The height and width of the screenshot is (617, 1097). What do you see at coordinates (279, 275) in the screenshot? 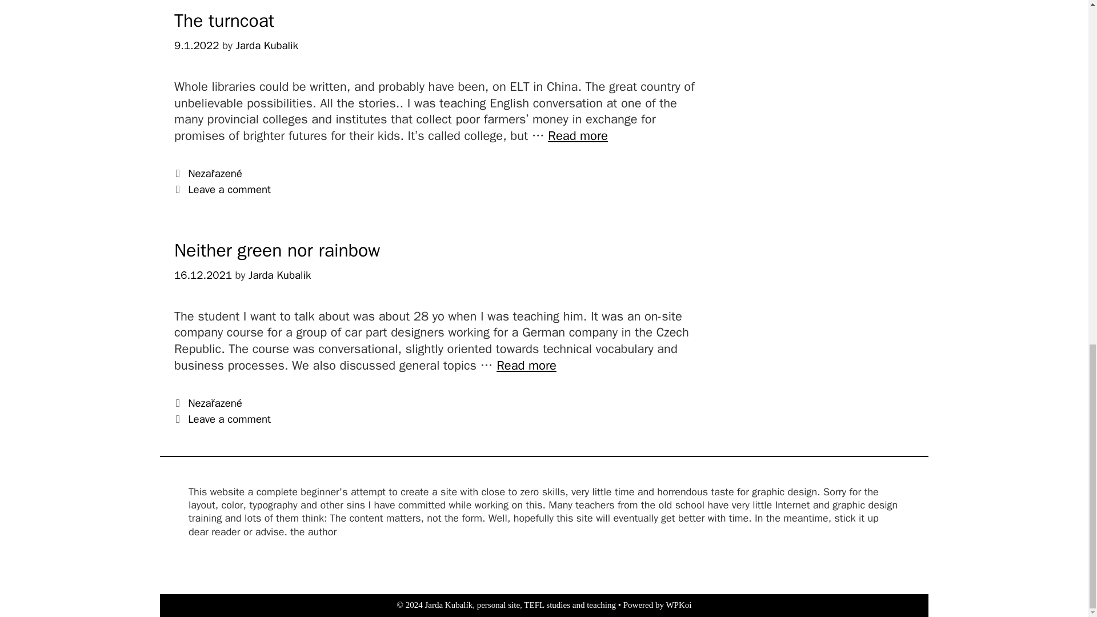
I see `9.1.2022` at bounding box center [279, 275].